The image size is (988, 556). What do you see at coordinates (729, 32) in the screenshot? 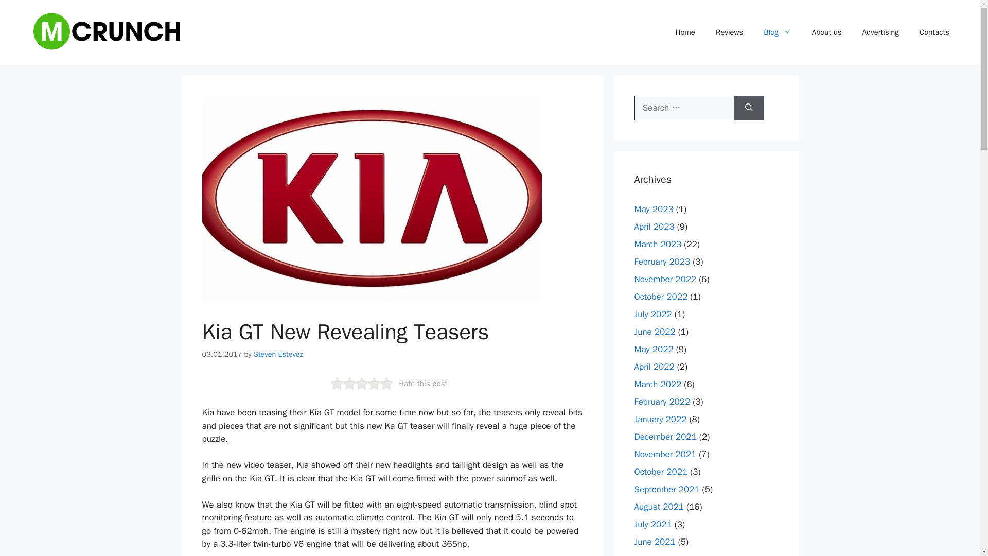
I see `Reviews` at bounding box center [729, 32].